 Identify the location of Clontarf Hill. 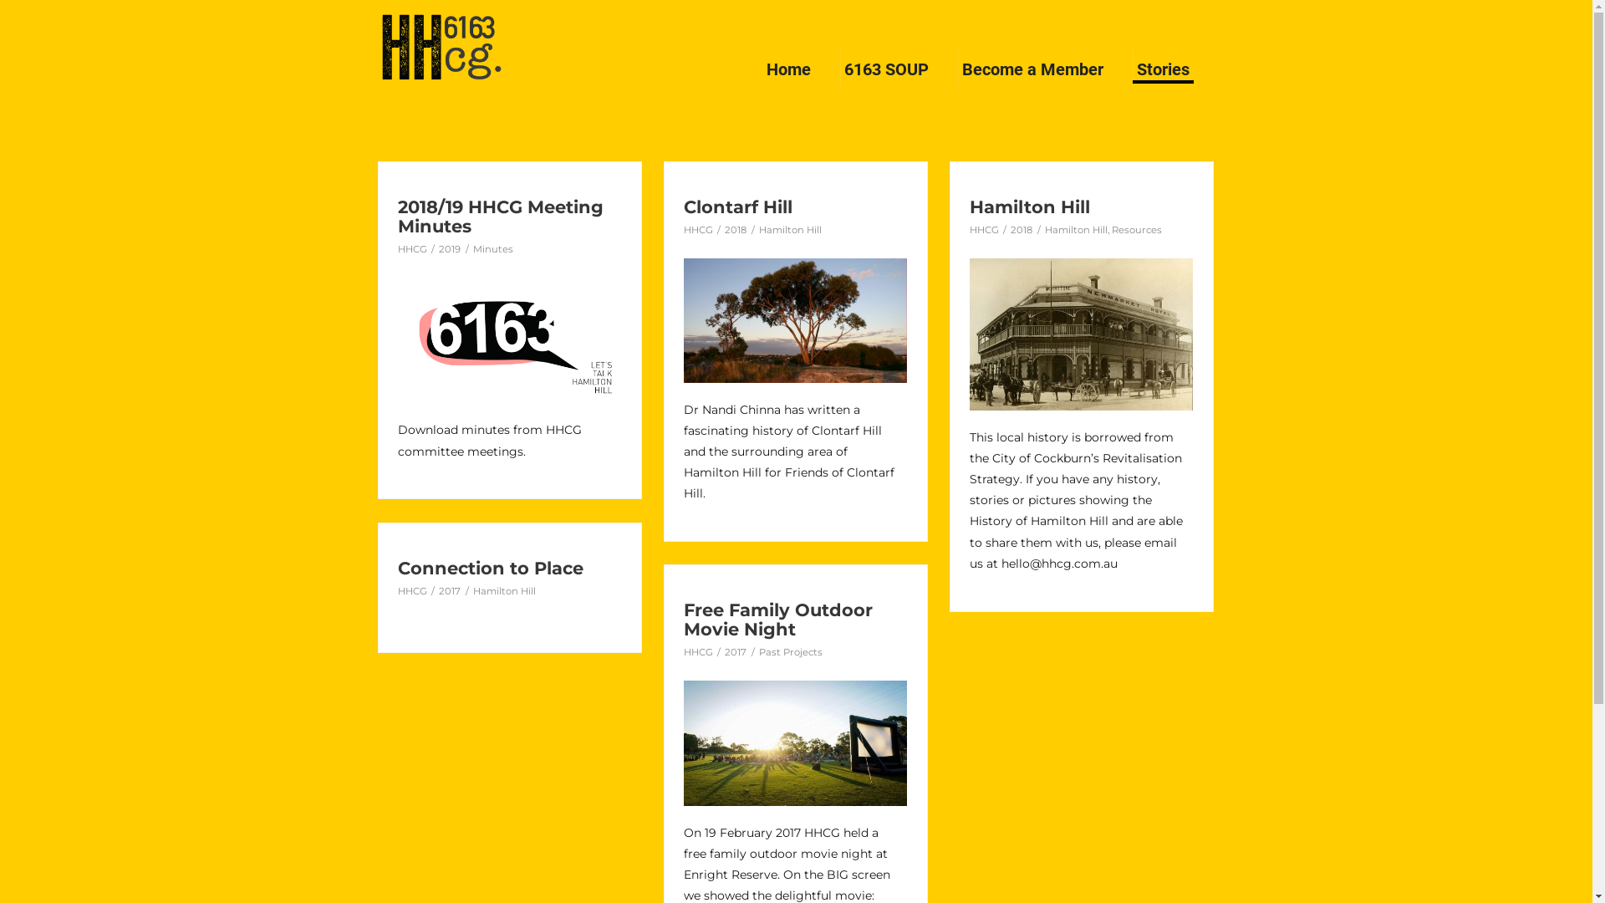
(738, 207).